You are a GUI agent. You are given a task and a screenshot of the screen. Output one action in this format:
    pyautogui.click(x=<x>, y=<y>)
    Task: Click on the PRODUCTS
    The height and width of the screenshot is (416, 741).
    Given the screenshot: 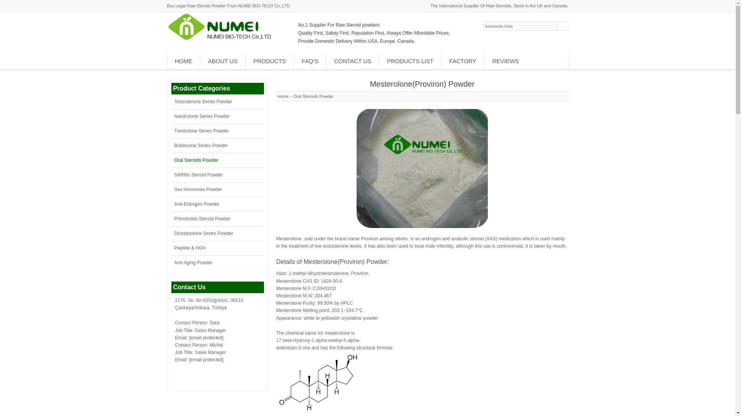 What is the action you would take?
    pyautogui.click(x=269, y=61)
    